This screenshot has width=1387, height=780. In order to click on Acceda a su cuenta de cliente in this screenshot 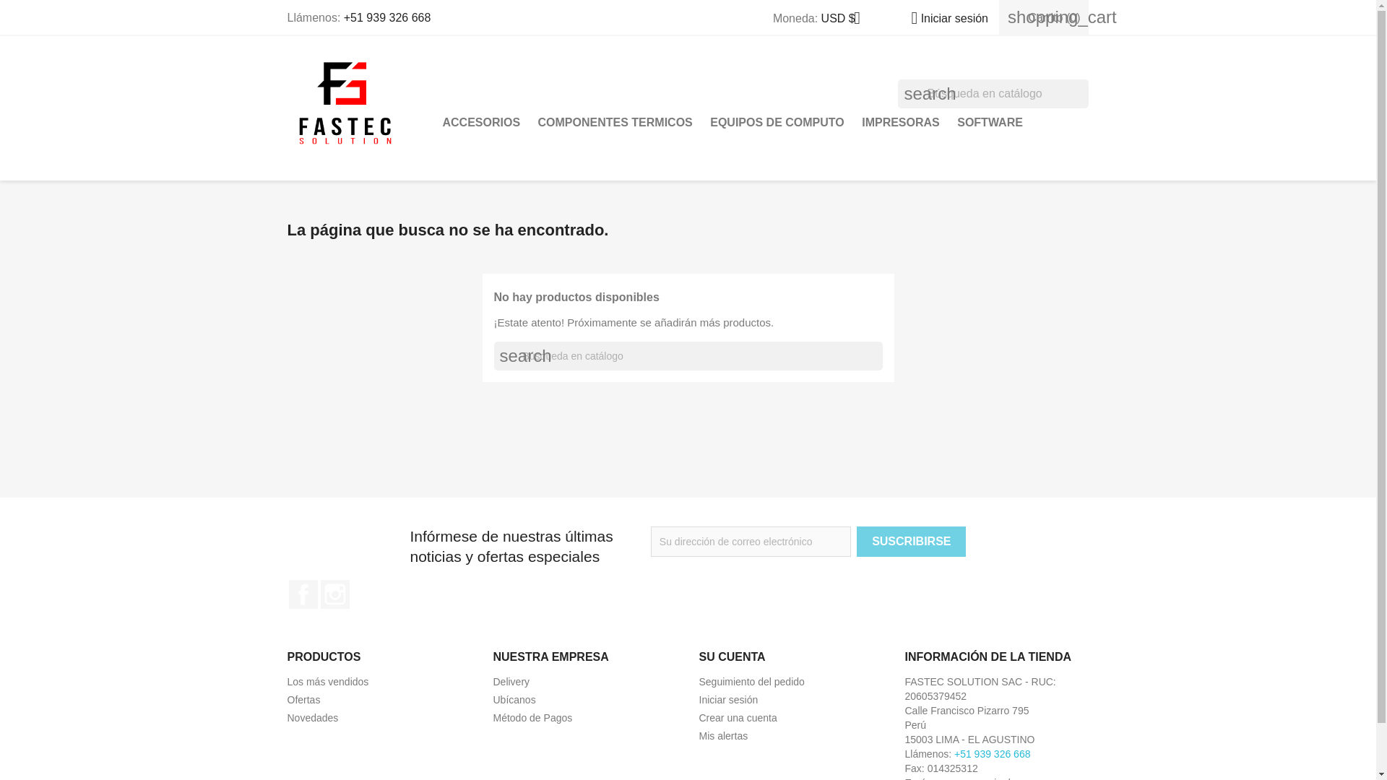, I will do `click(943, 18)`.